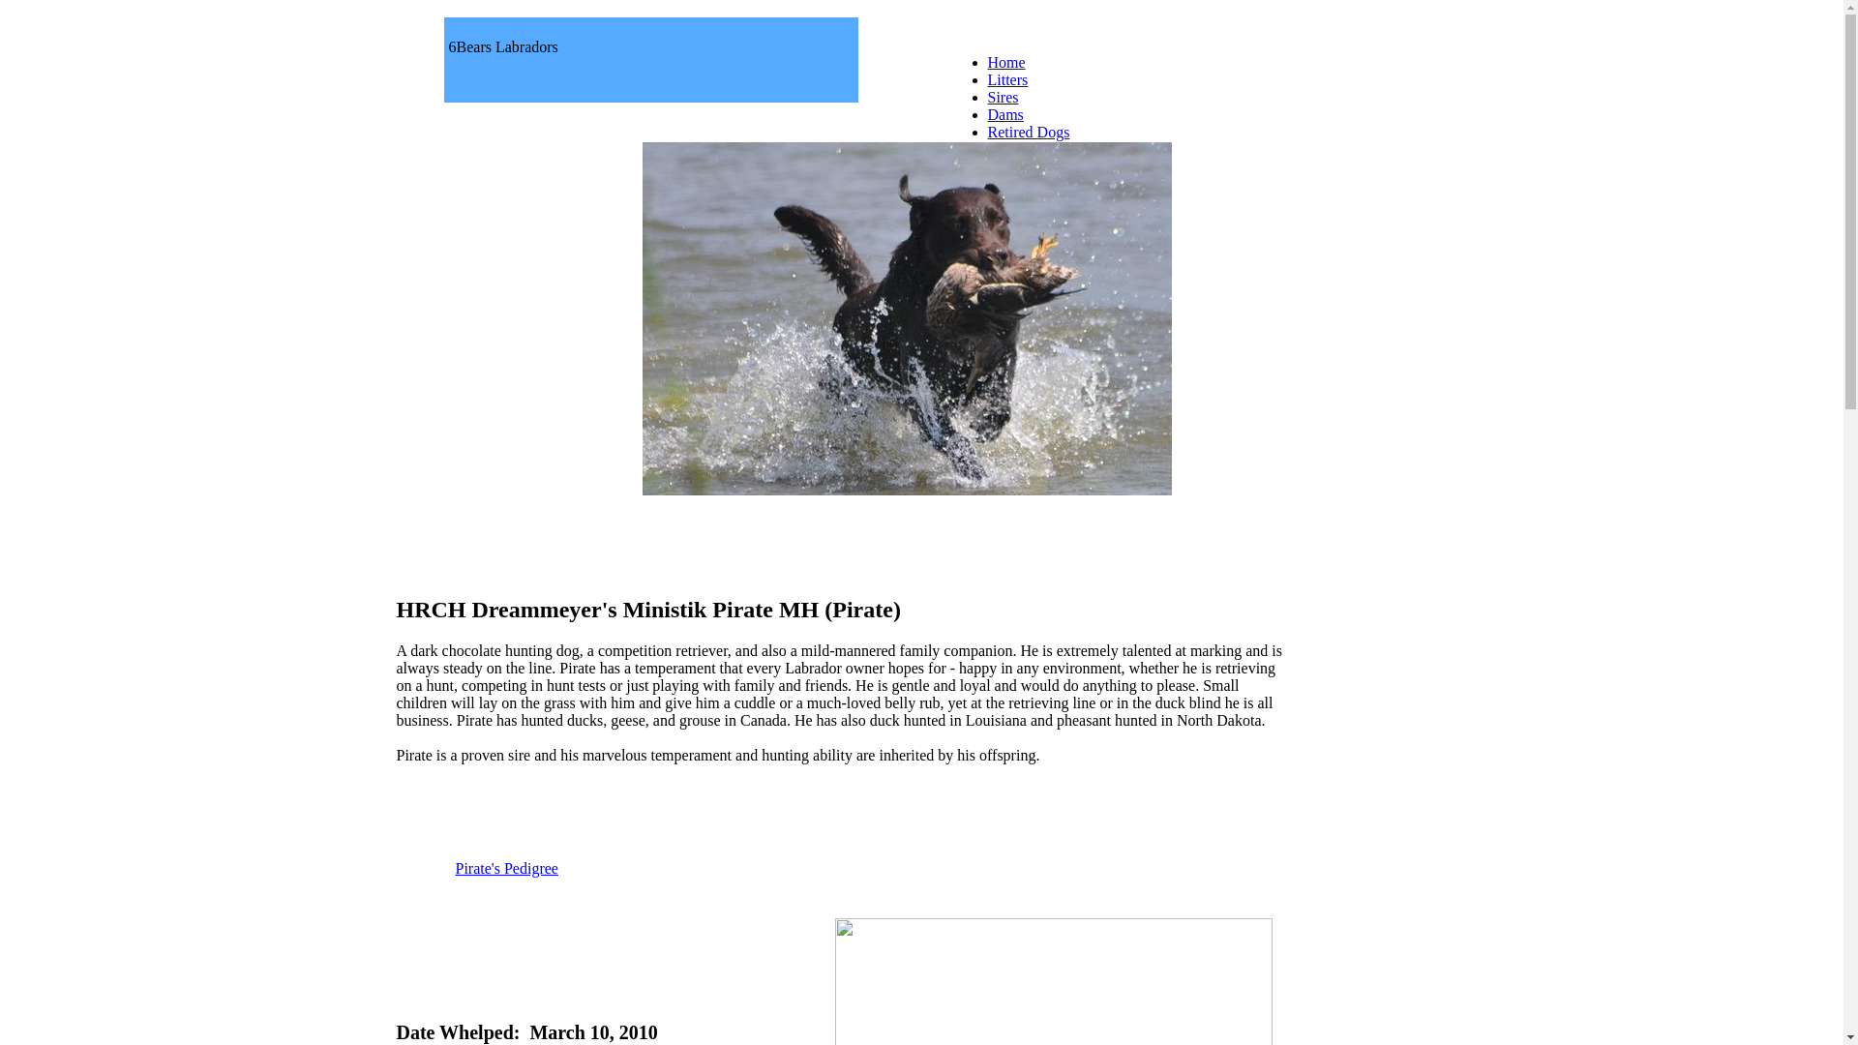 The height and width of the screenshot is (1045, 1858). I want to click on Dams, so click(1004, 114).